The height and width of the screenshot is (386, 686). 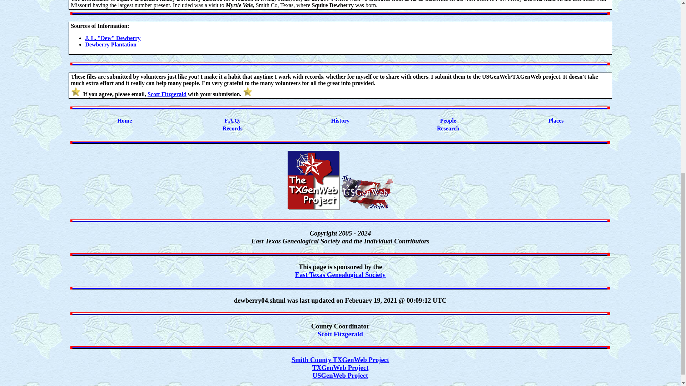 I want to click on People, so click(x=448, y=120).